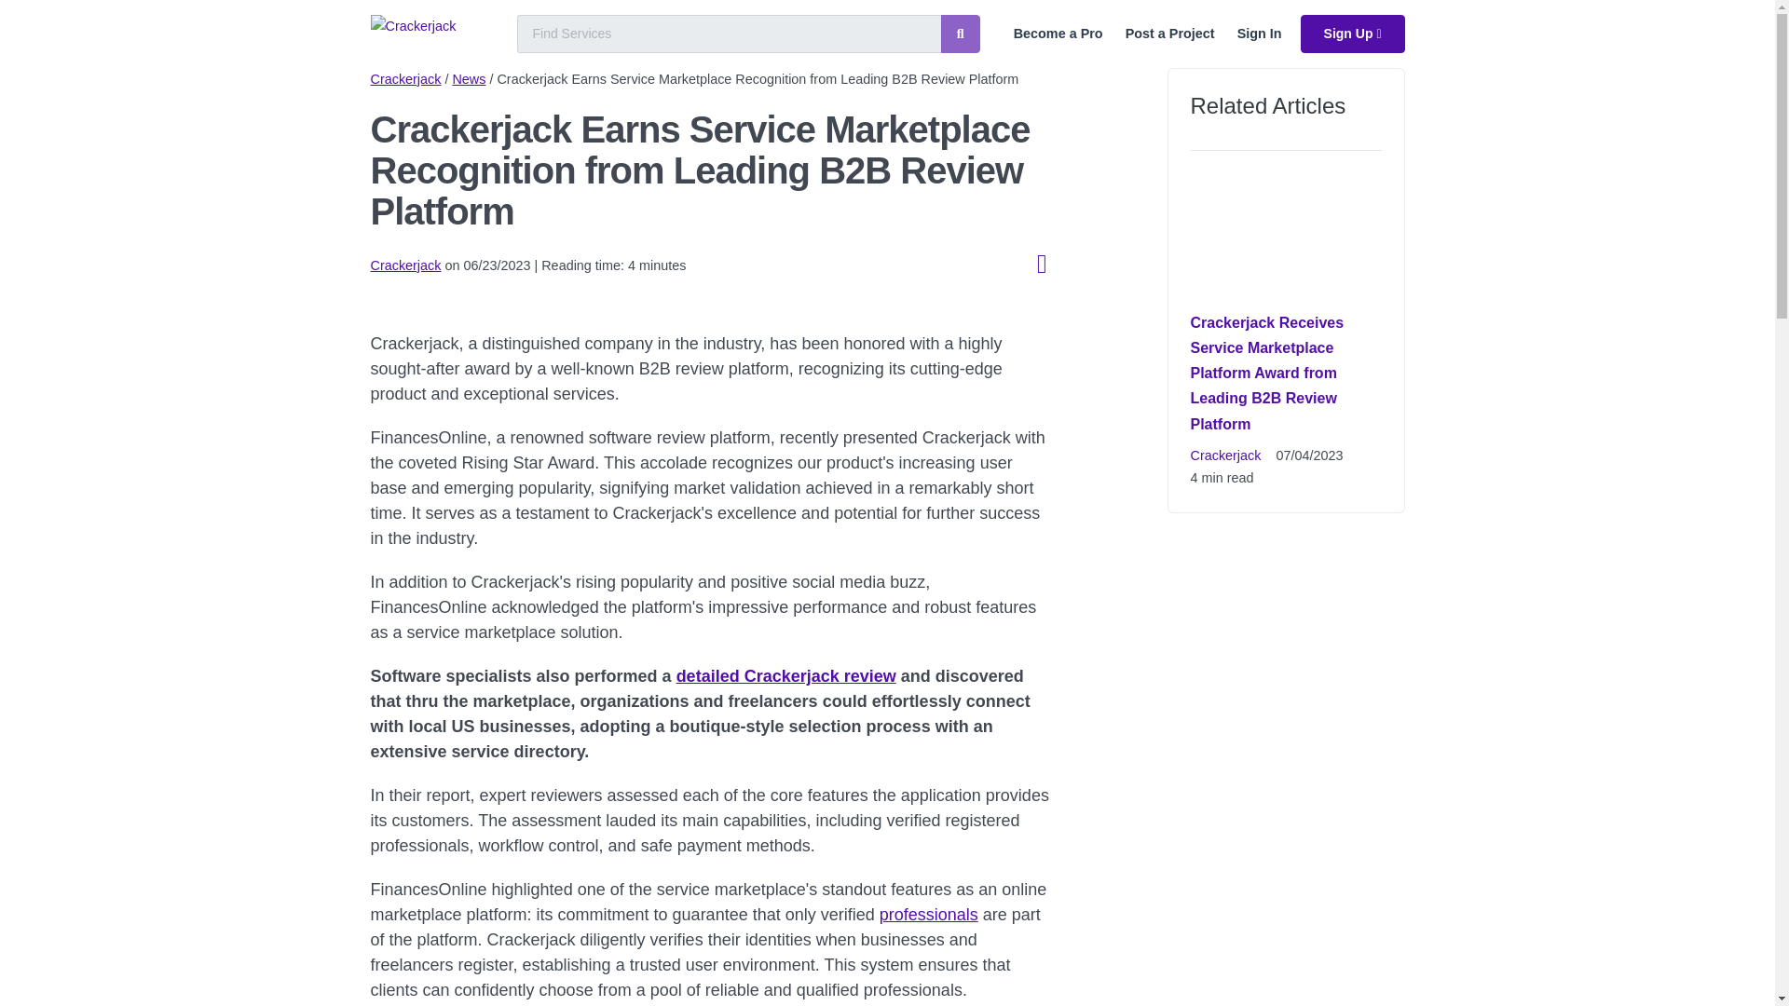  Describe the element at coordinates (406, 265) in the screenshot. I see `Post by Crackerjack` at that location.